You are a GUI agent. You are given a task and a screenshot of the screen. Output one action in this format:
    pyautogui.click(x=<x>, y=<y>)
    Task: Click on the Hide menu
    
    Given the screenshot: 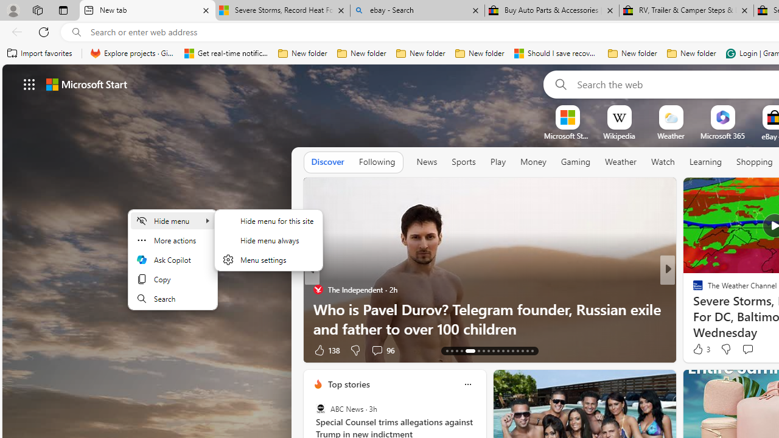 What is the action you would take?
    pyautogui.click(x=268, y=240)
    